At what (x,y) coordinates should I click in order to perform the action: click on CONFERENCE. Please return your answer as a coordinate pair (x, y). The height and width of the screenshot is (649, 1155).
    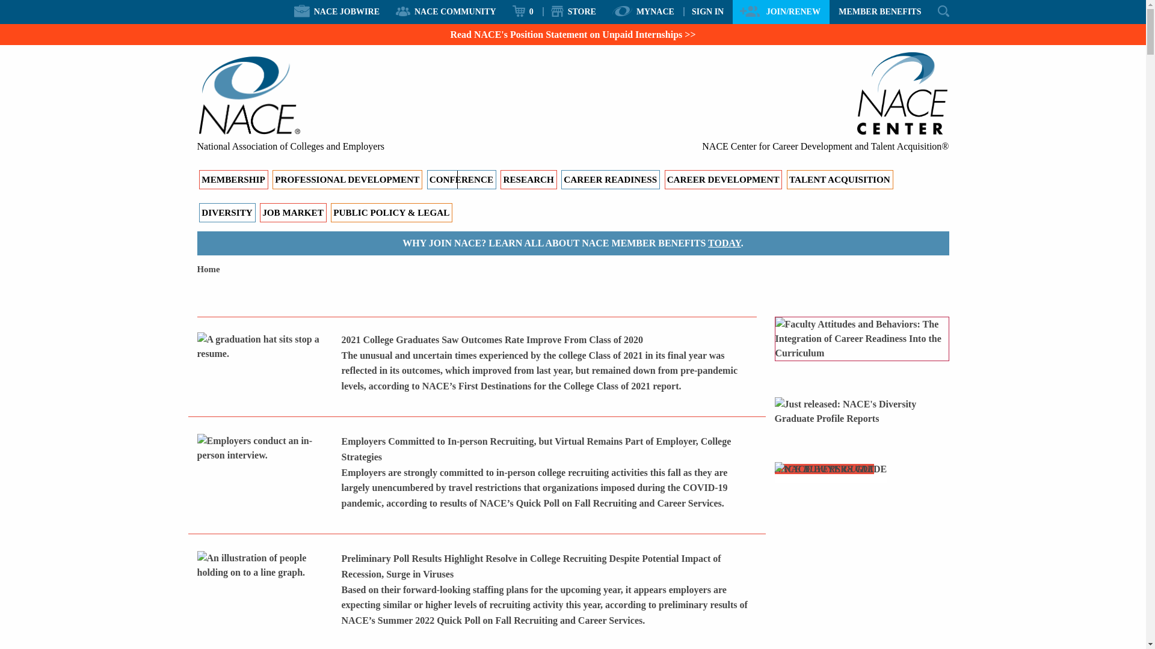
    Looking at the image, I should click on (462, 179).